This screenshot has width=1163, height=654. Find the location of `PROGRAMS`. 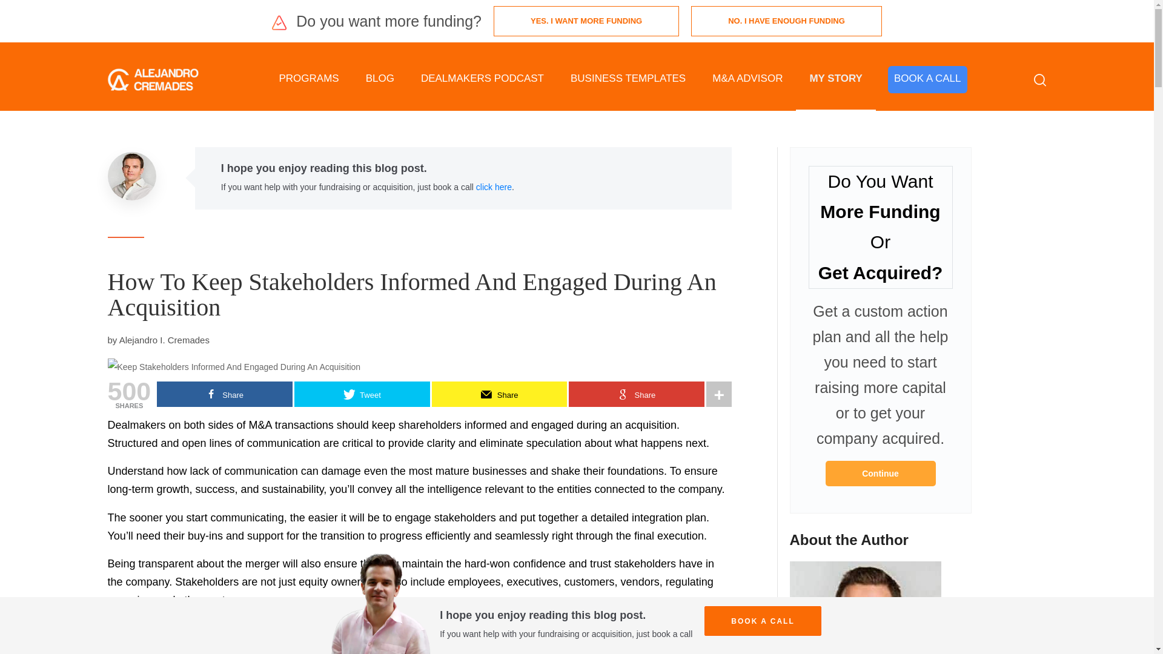

PROGRAMS is located at coordinates (308, 79).